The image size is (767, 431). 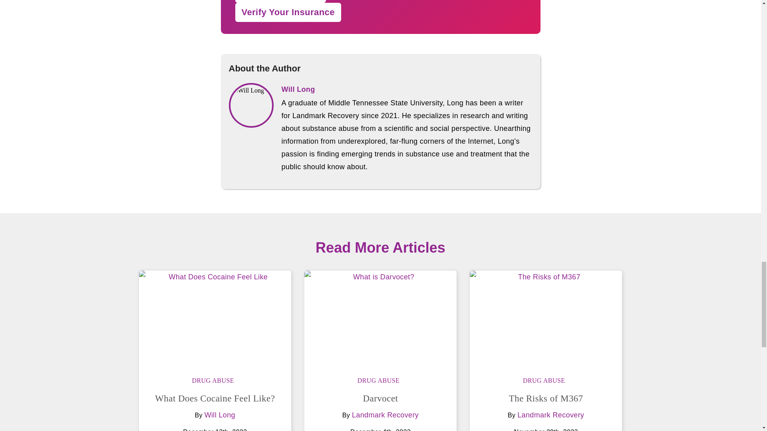 What do you see at coordinates (546, 398) in the screenshot?
I see `Permanent Link to The Risks of M367` at bounding box center [546, 398].